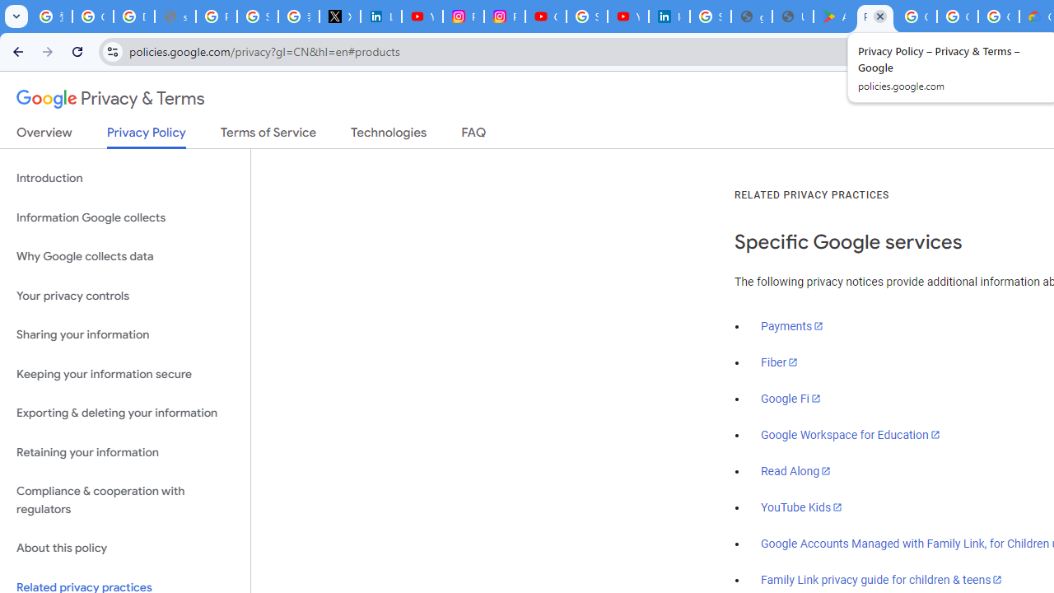  What do you see at coordinates (998, 16) in the screenshot?
I see `Google Workspace - Specific Terms` at bounding box center [998, 16].